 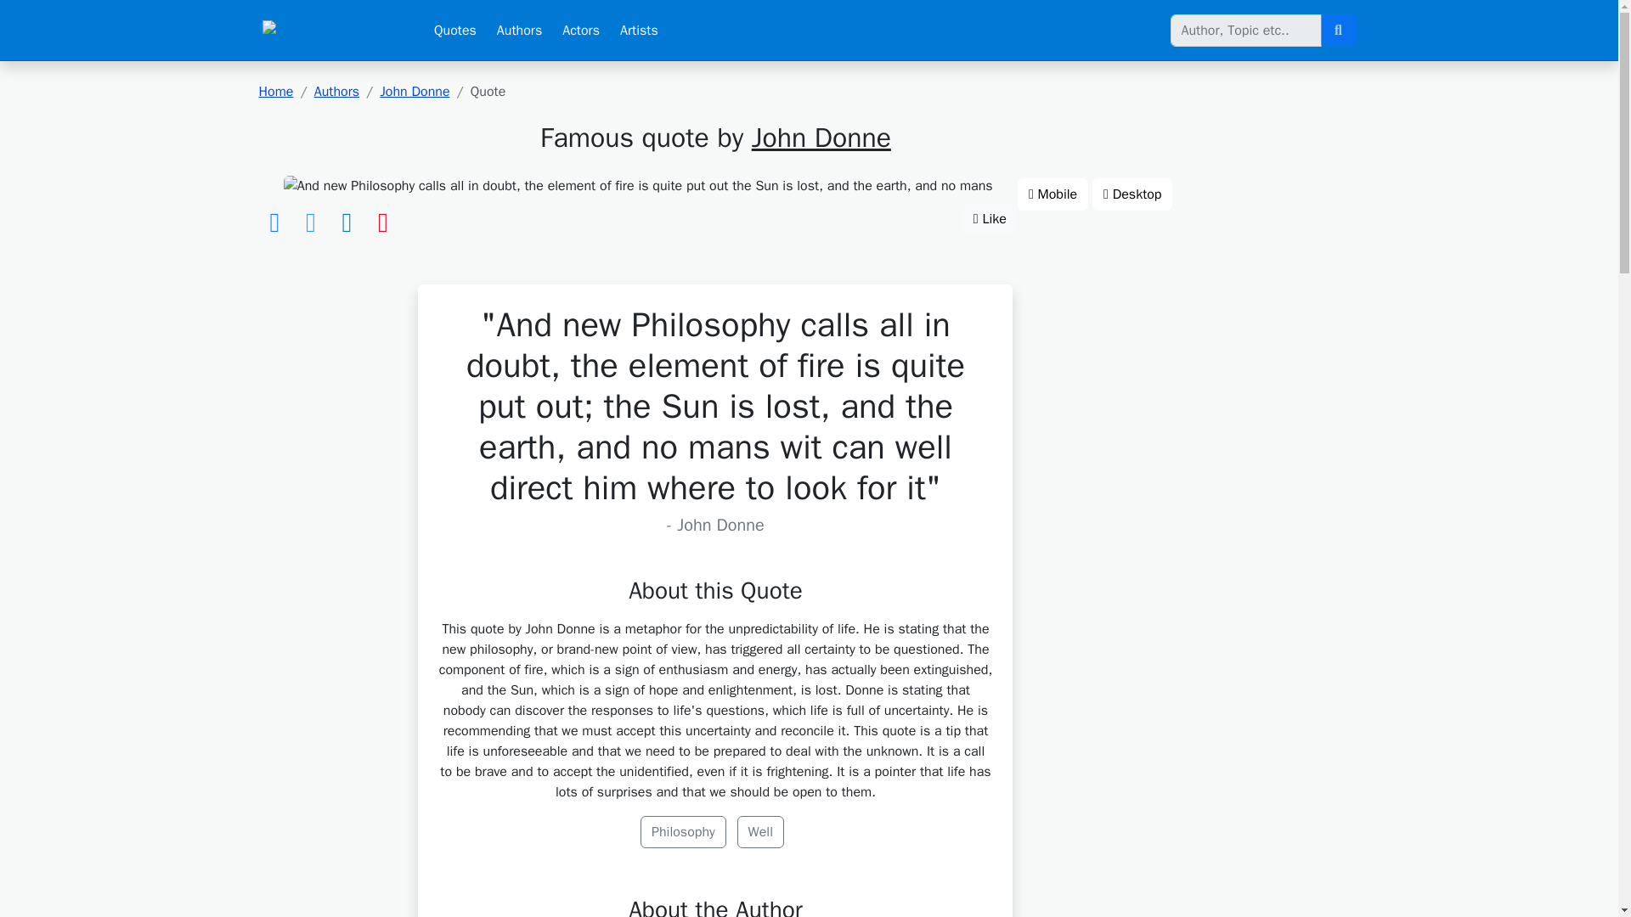 What do you see at coordinates (1053, 194) in the screenshot?
I see `Mobile` at bounding box center [1053, 194].